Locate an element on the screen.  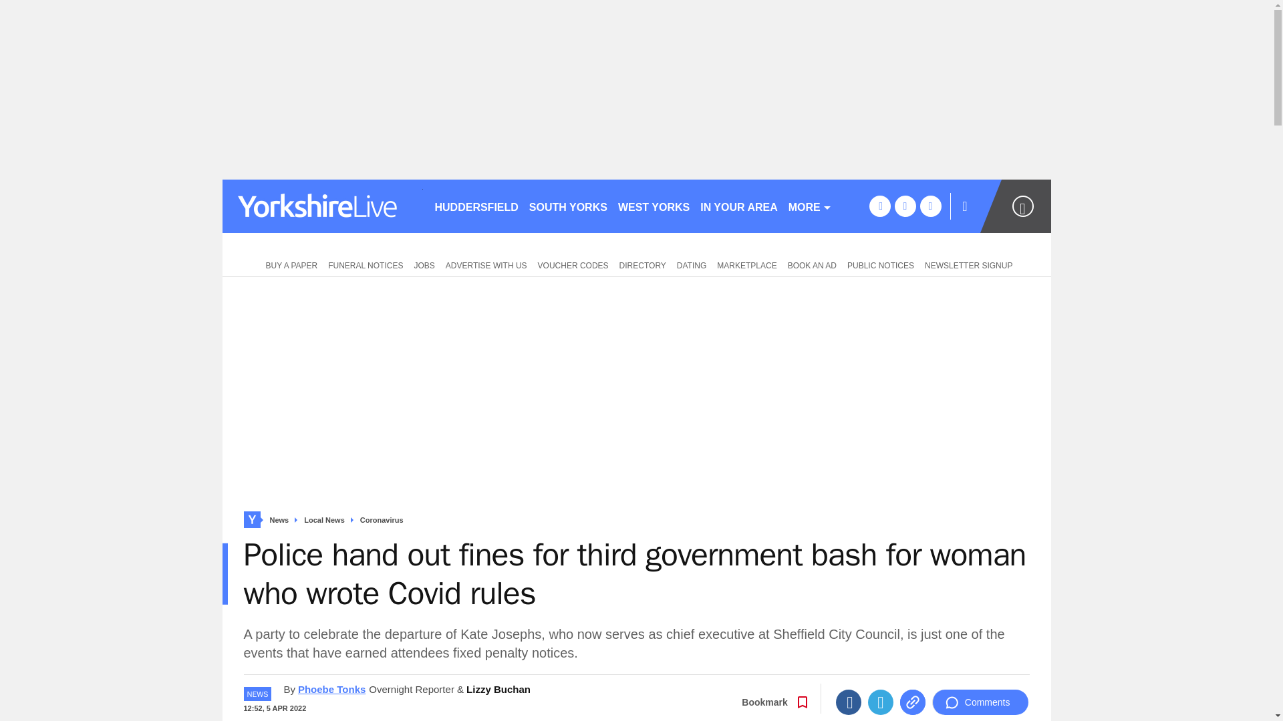
Facebook is located at coordinates (849, 702).